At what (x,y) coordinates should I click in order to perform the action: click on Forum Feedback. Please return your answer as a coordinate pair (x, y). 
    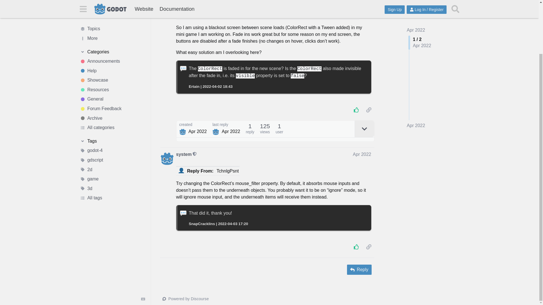
    Looking at the image, I should click on (112, 47).